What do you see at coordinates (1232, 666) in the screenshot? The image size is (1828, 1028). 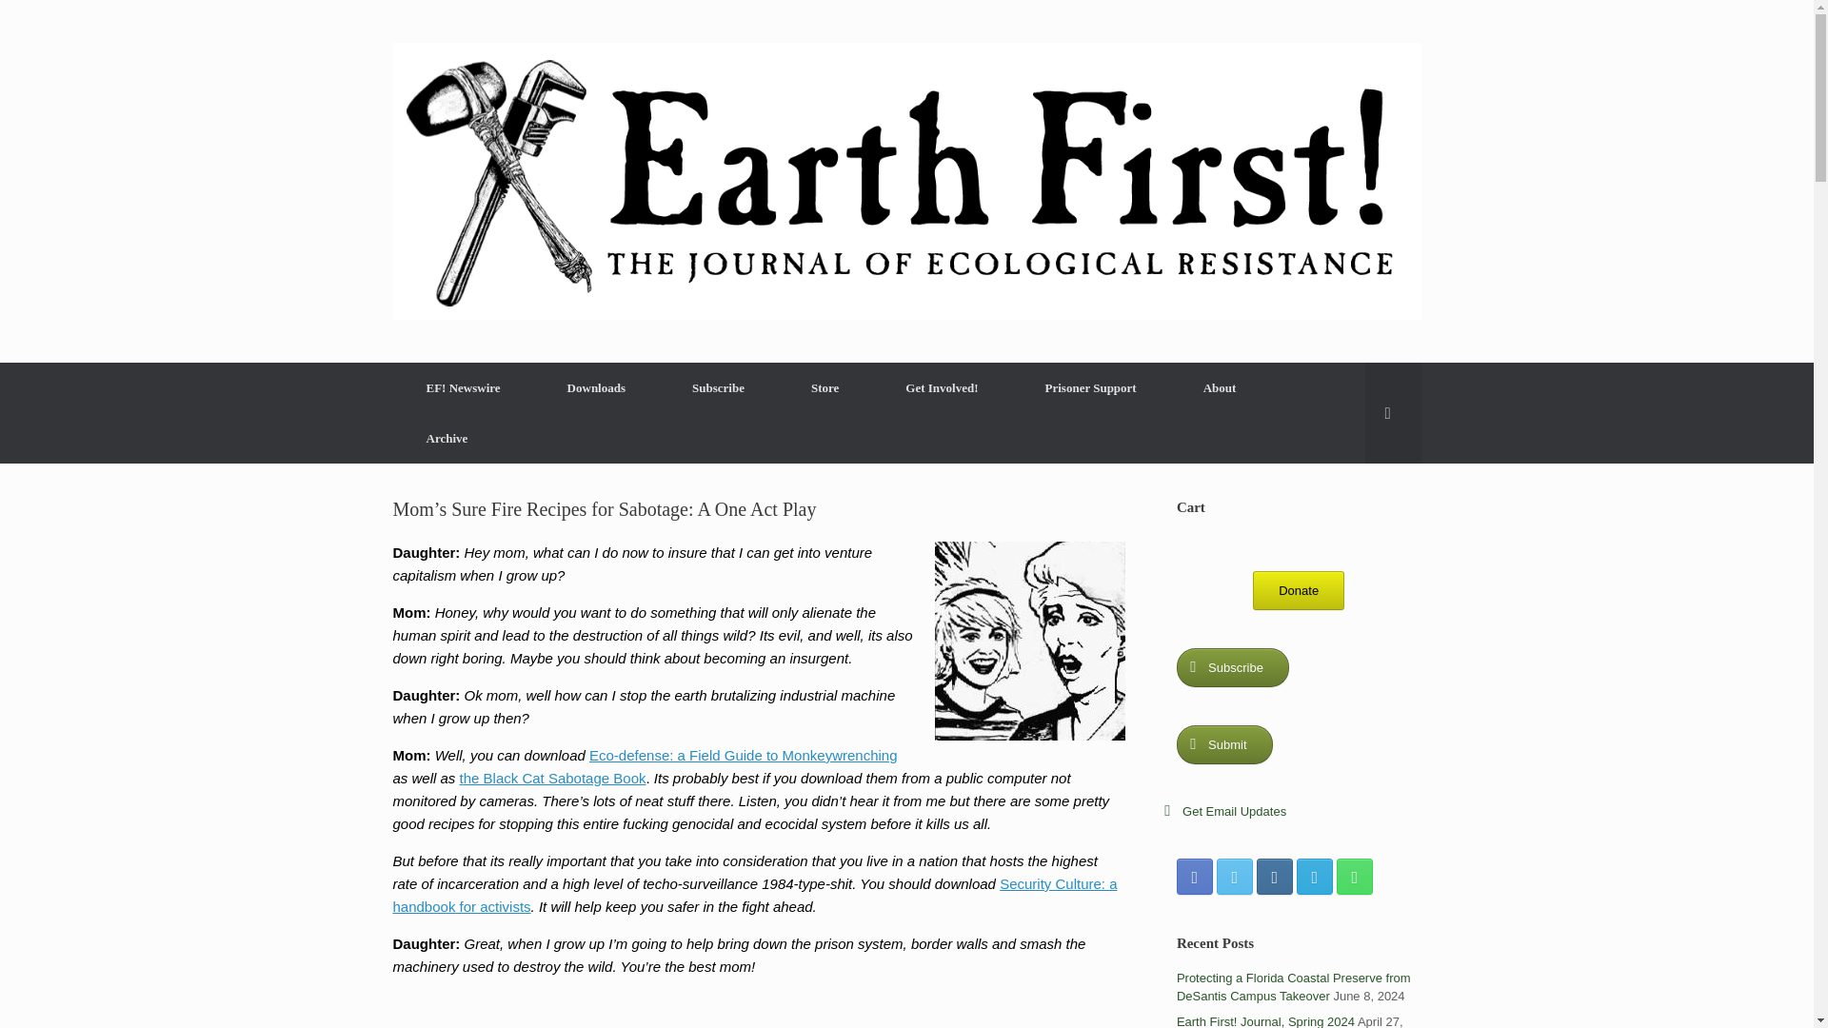 I see `Subscribe` at bounding box center [1232, 666].